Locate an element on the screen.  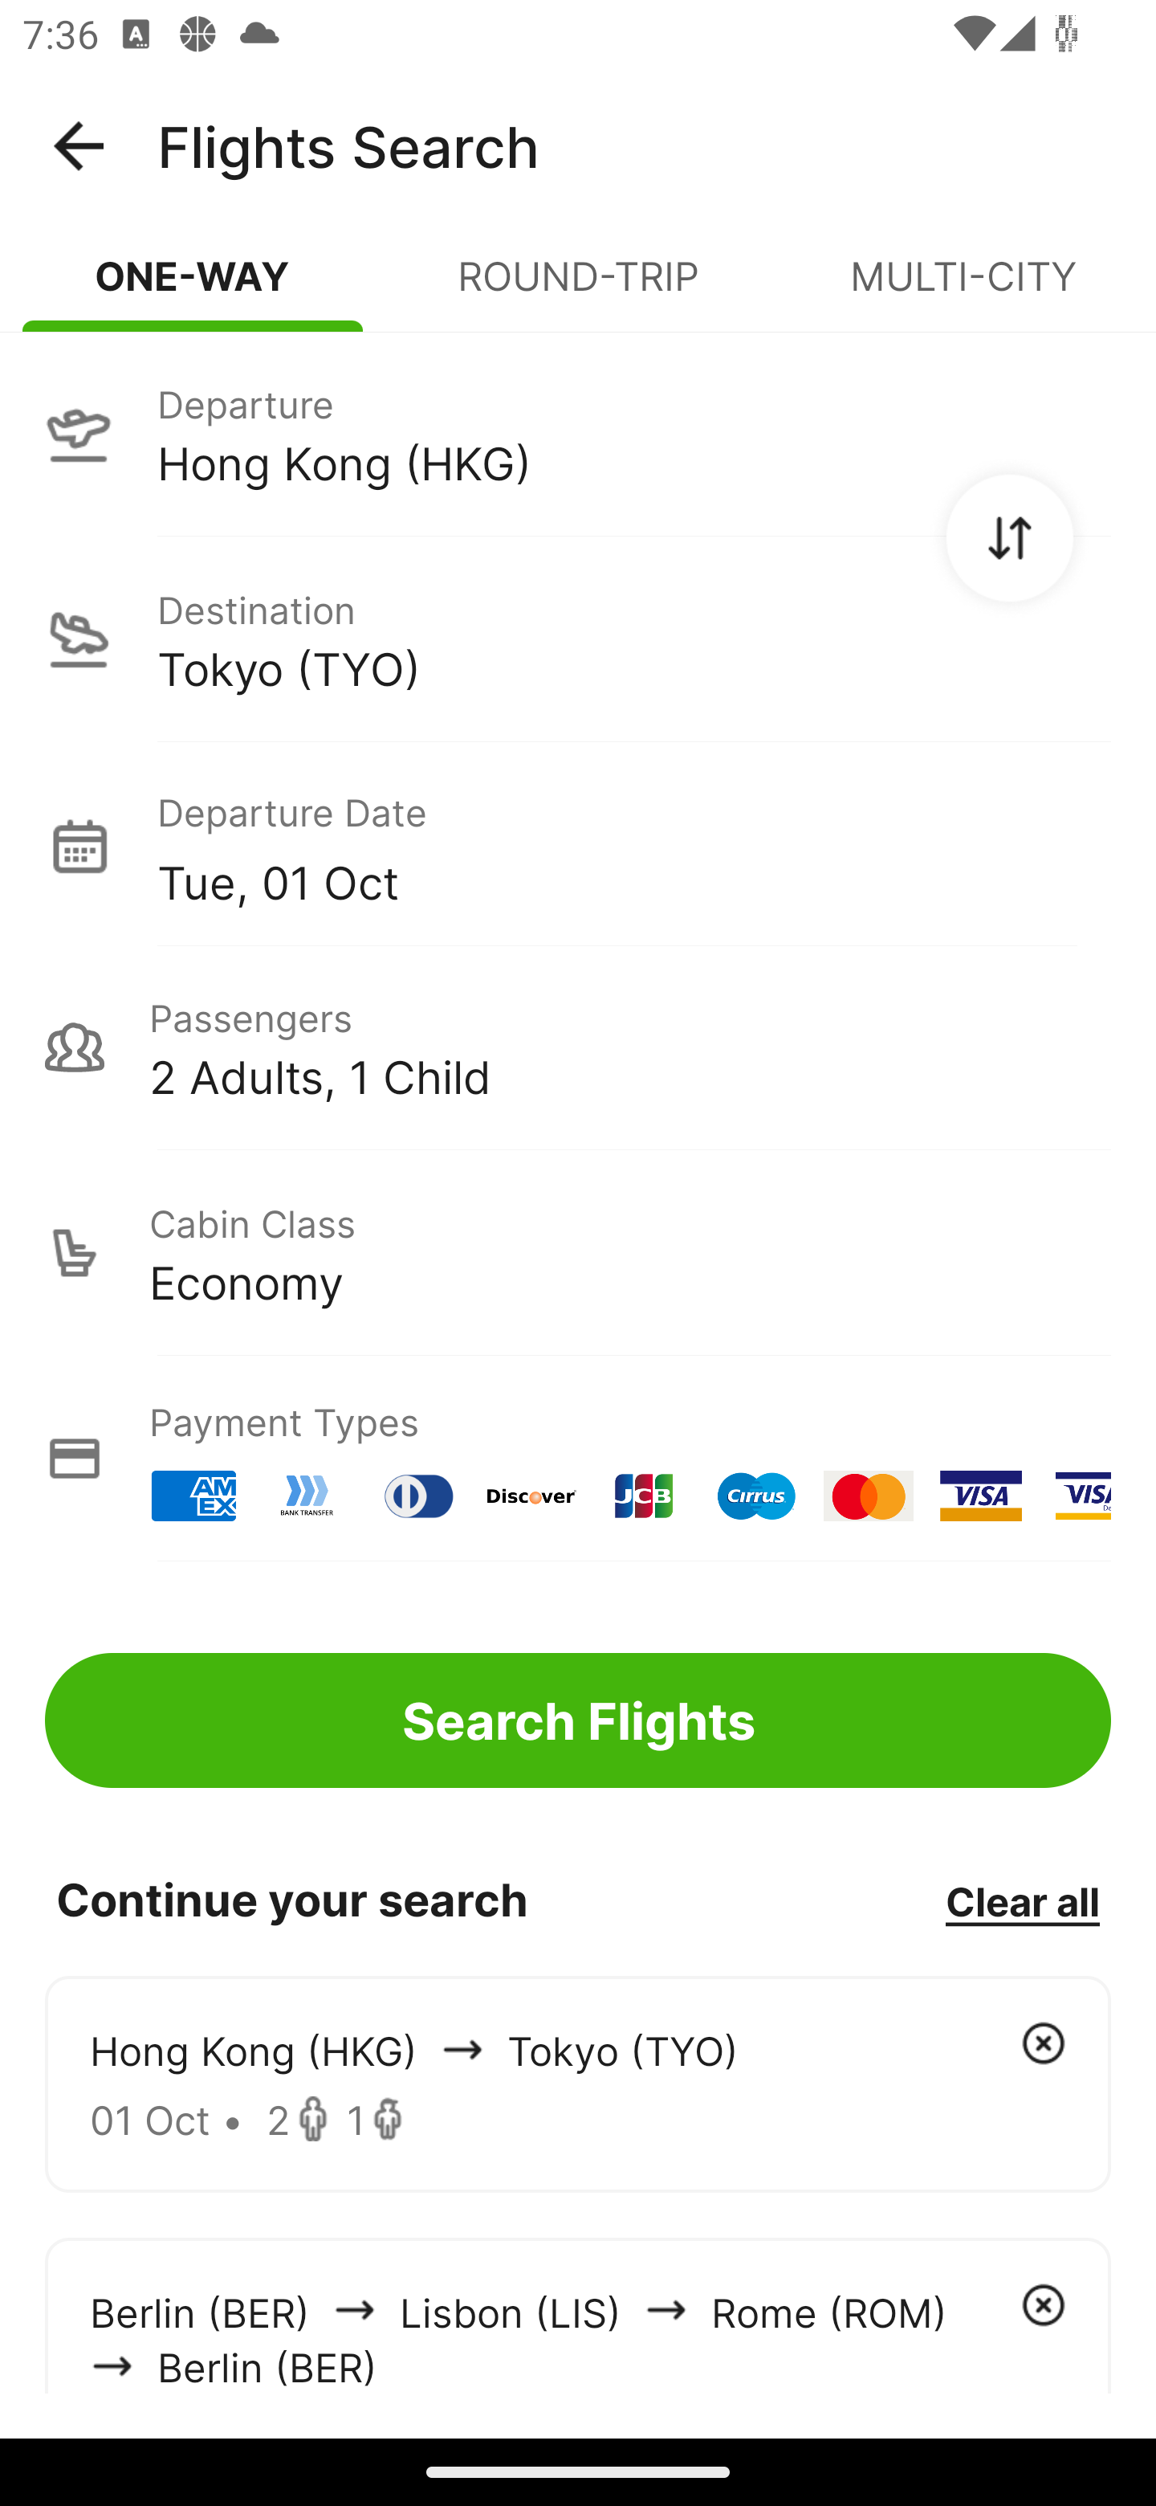
Destination Tokyo (TYO) is located at coordinates (578, 639).